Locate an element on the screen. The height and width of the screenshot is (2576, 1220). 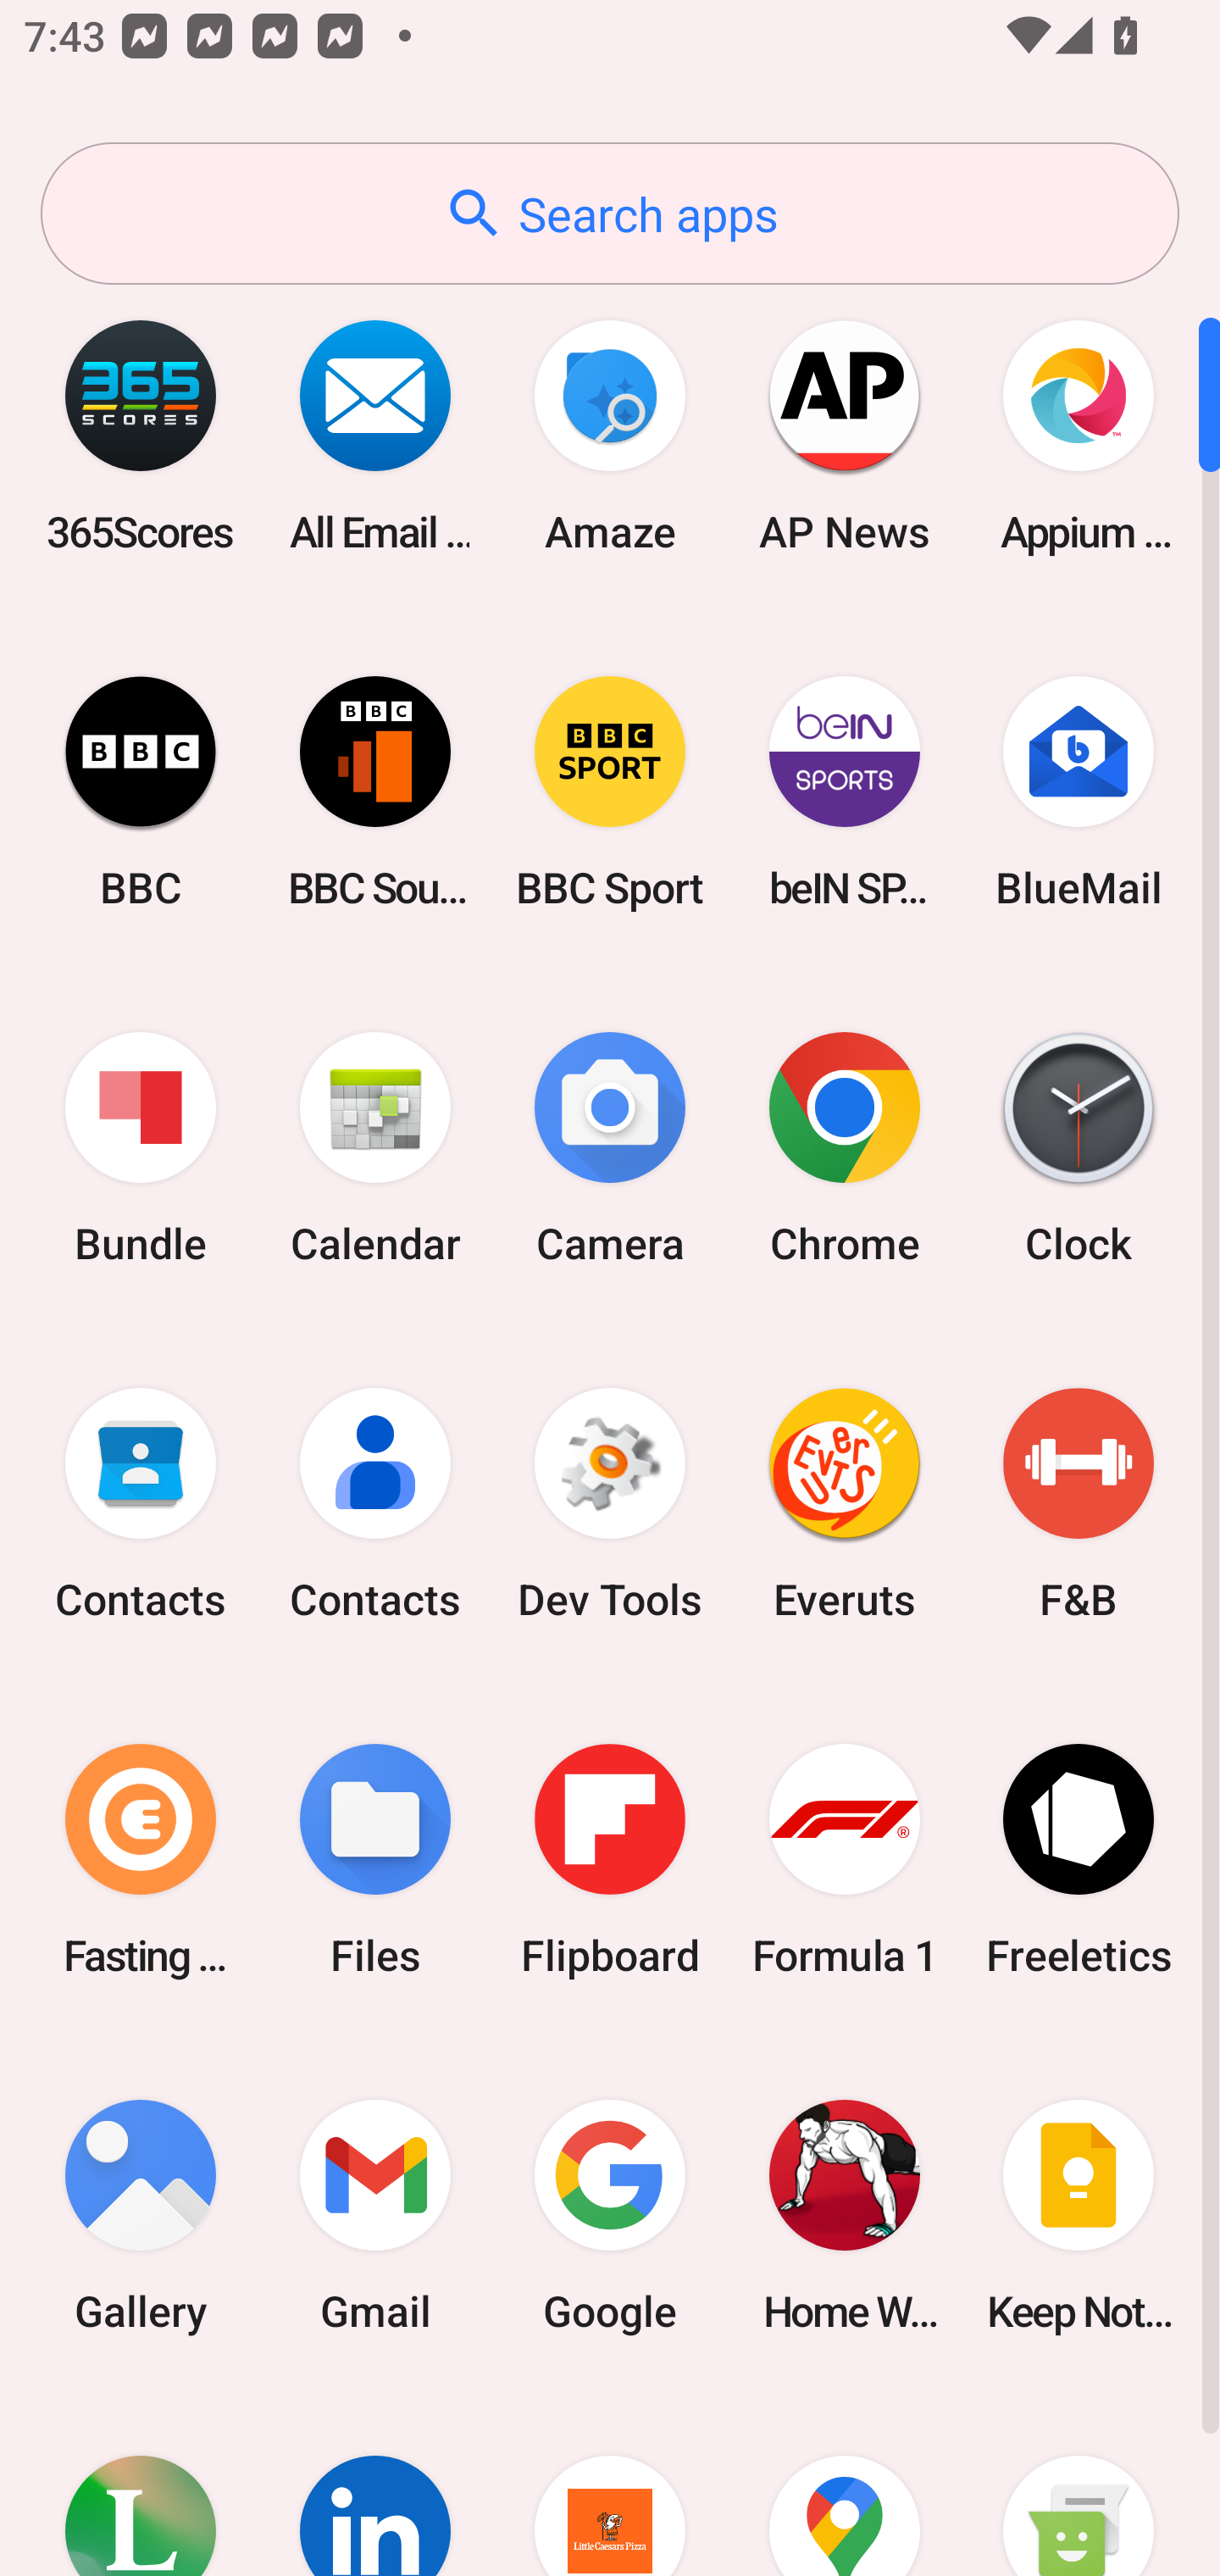
Contacts is located at coordinates (375, 1504).